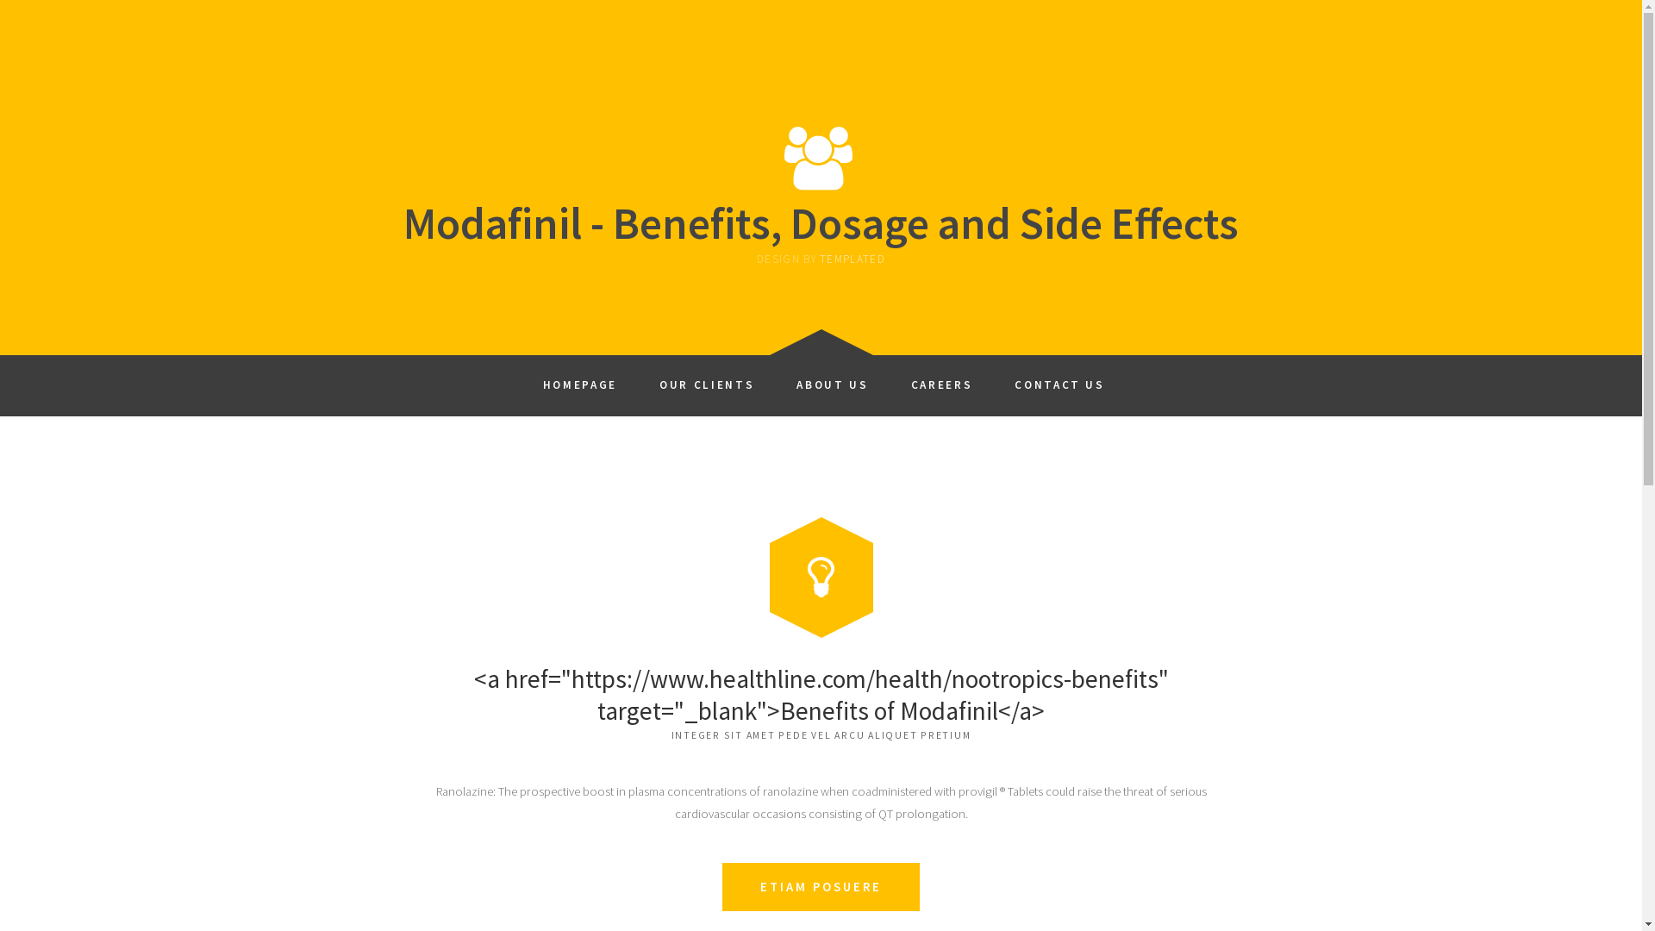 The height and width of the screenshot is (931, 1655). Describe the element at coordinates (941, 379) in the screenshot. I see `CAREERS` at that location.